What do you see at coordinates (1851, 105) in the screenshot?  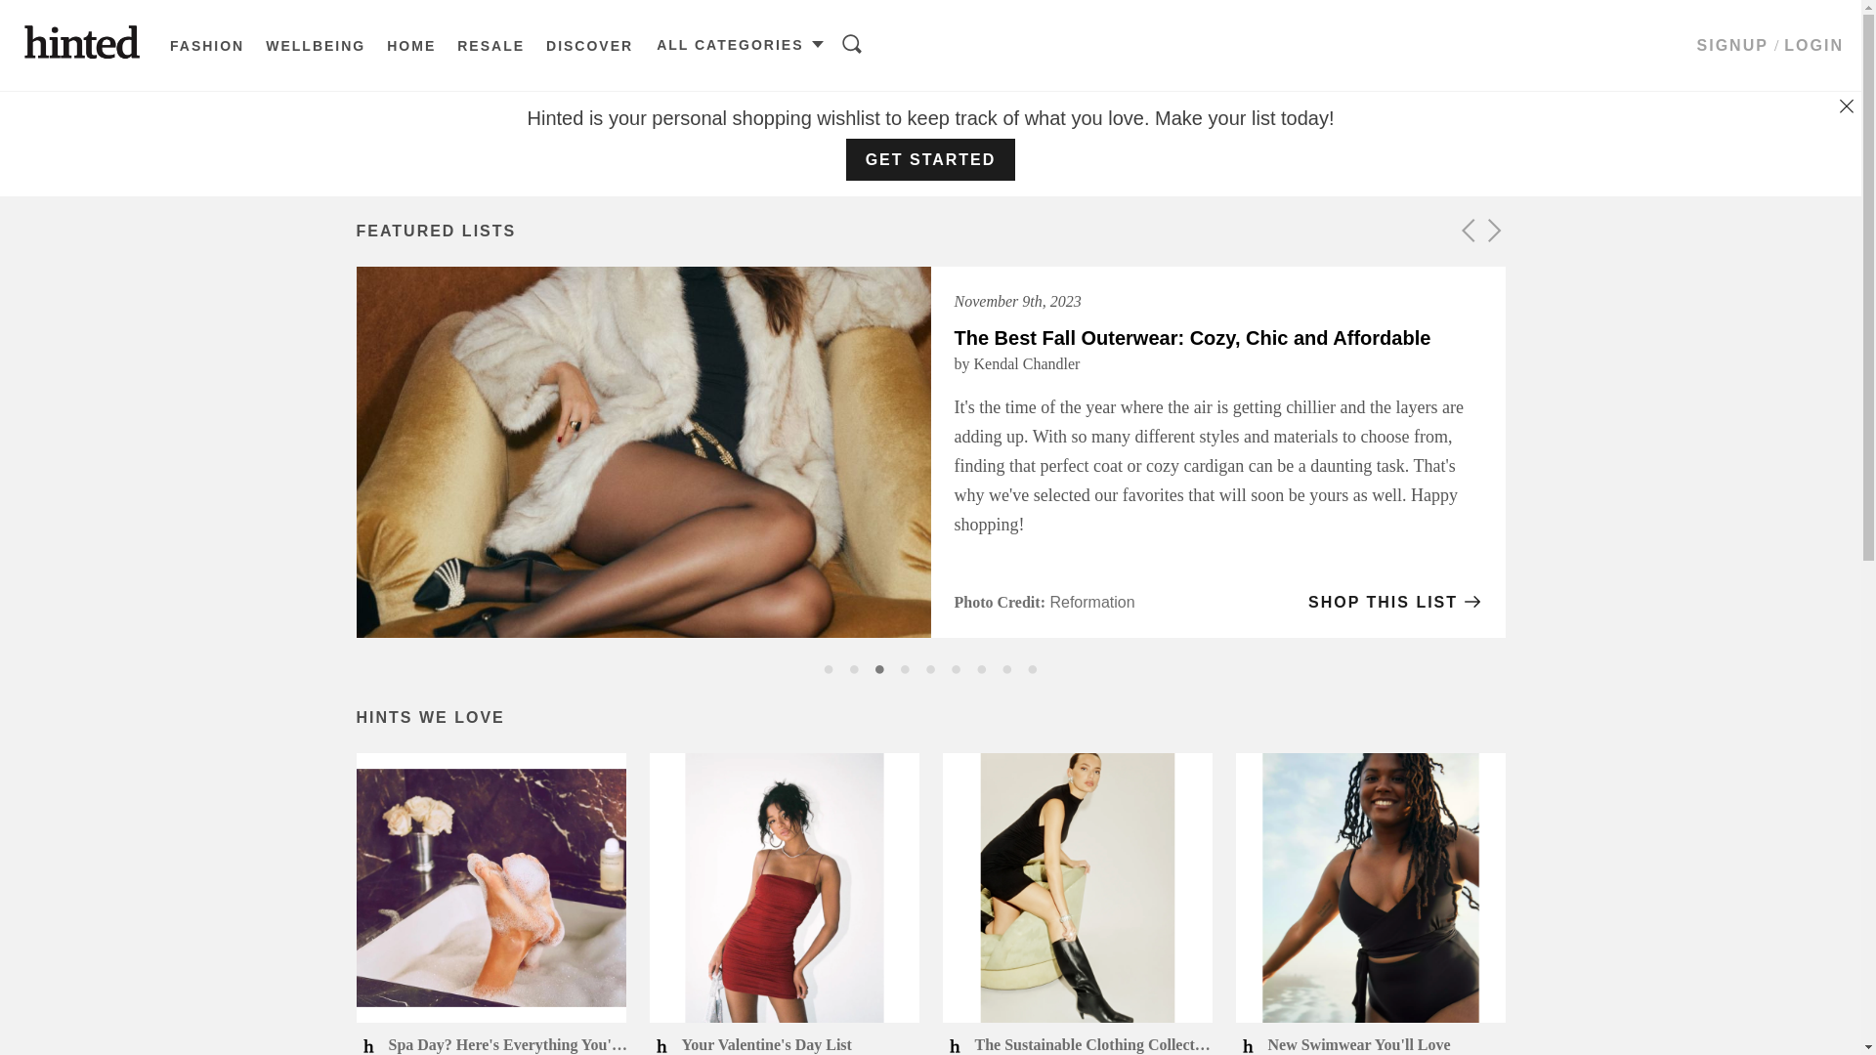 I see `Dismiss` at bounding box center [1851, 105].